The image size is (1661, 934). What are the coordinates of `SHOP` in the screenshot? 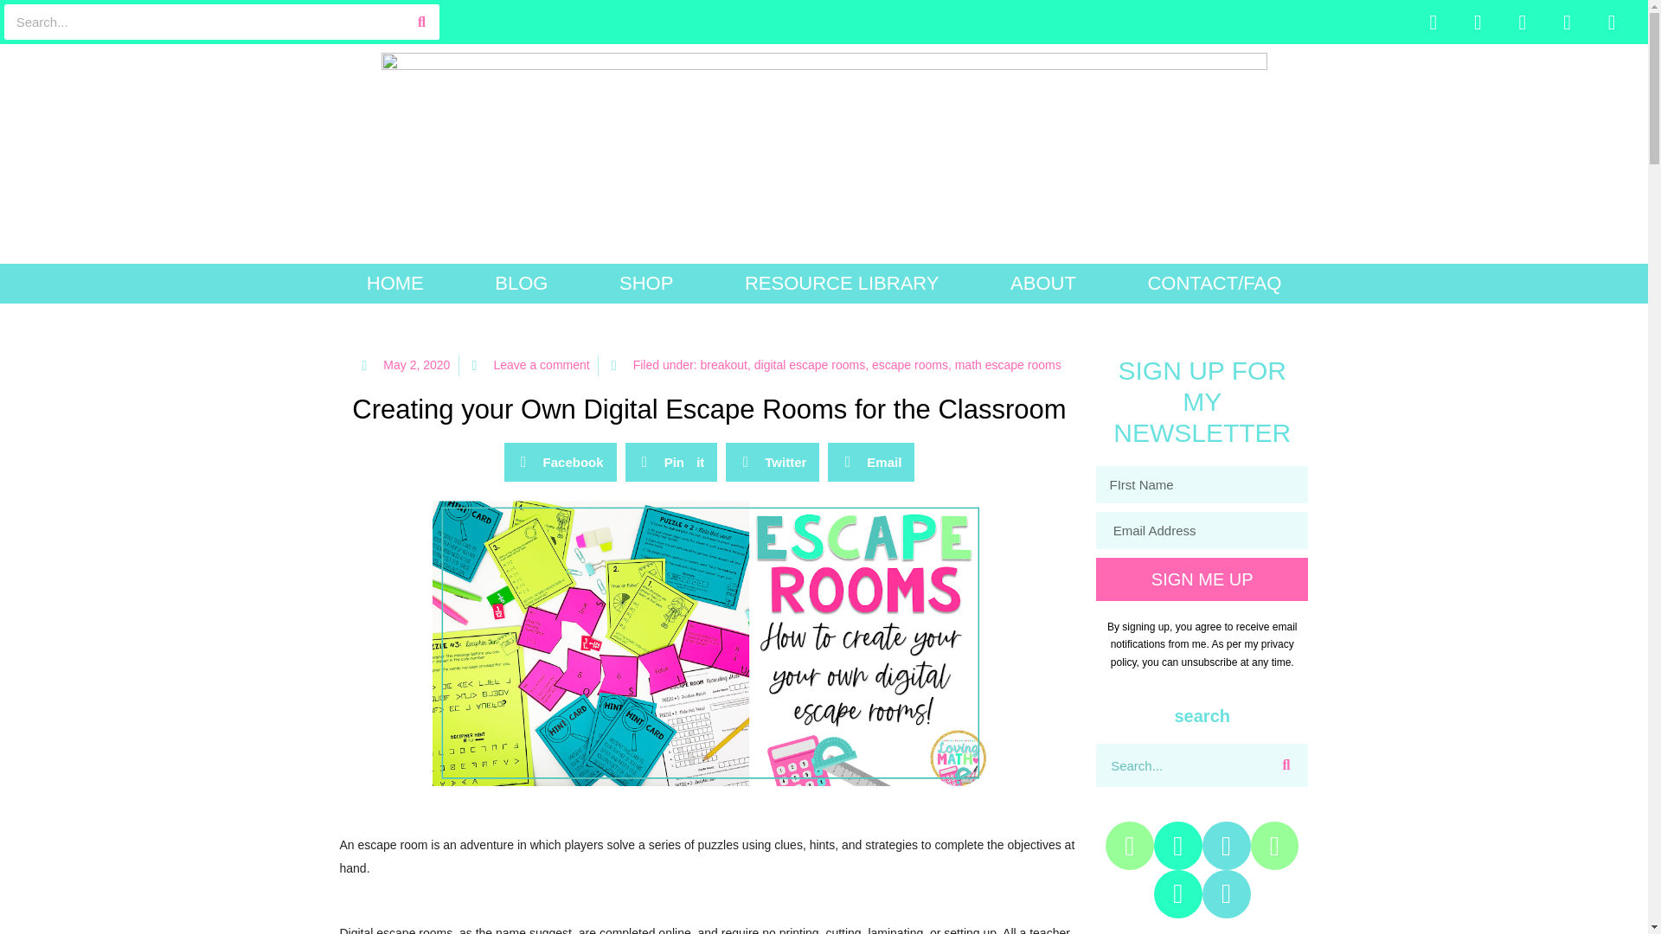 It's located at (646, 284).